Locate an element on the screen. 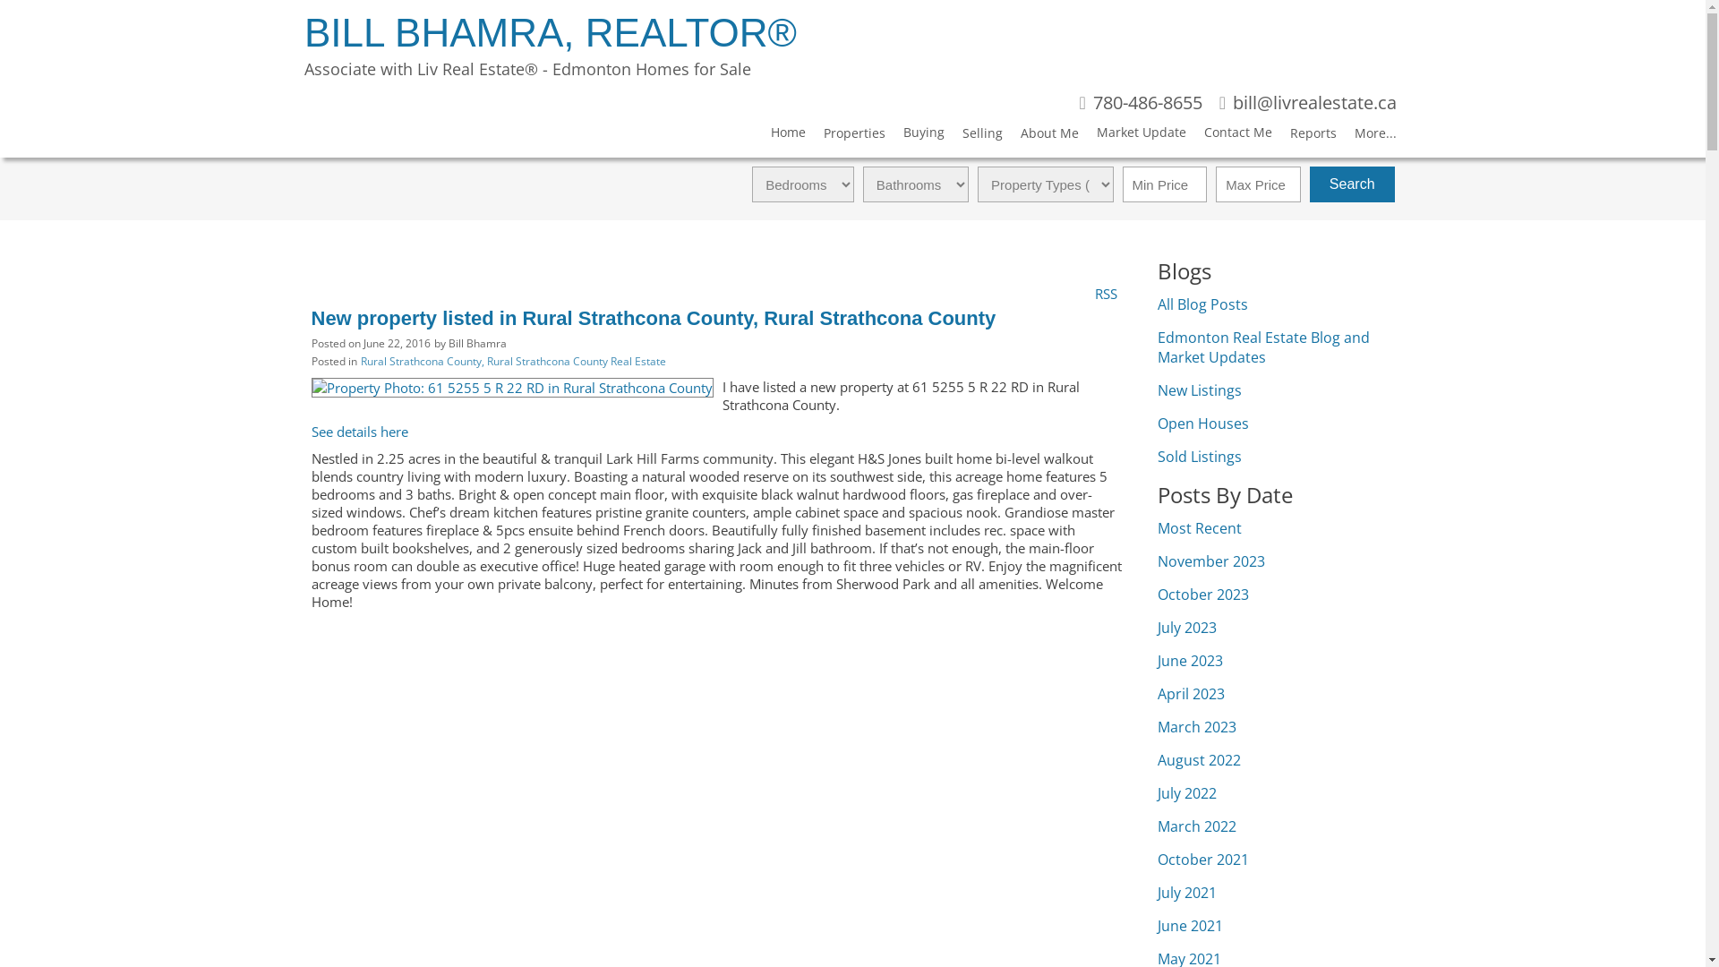  Buying is located at coordinates (915, 136).